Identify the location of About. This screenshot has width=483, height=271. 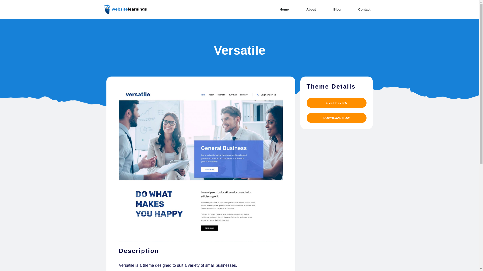
(311, 10).